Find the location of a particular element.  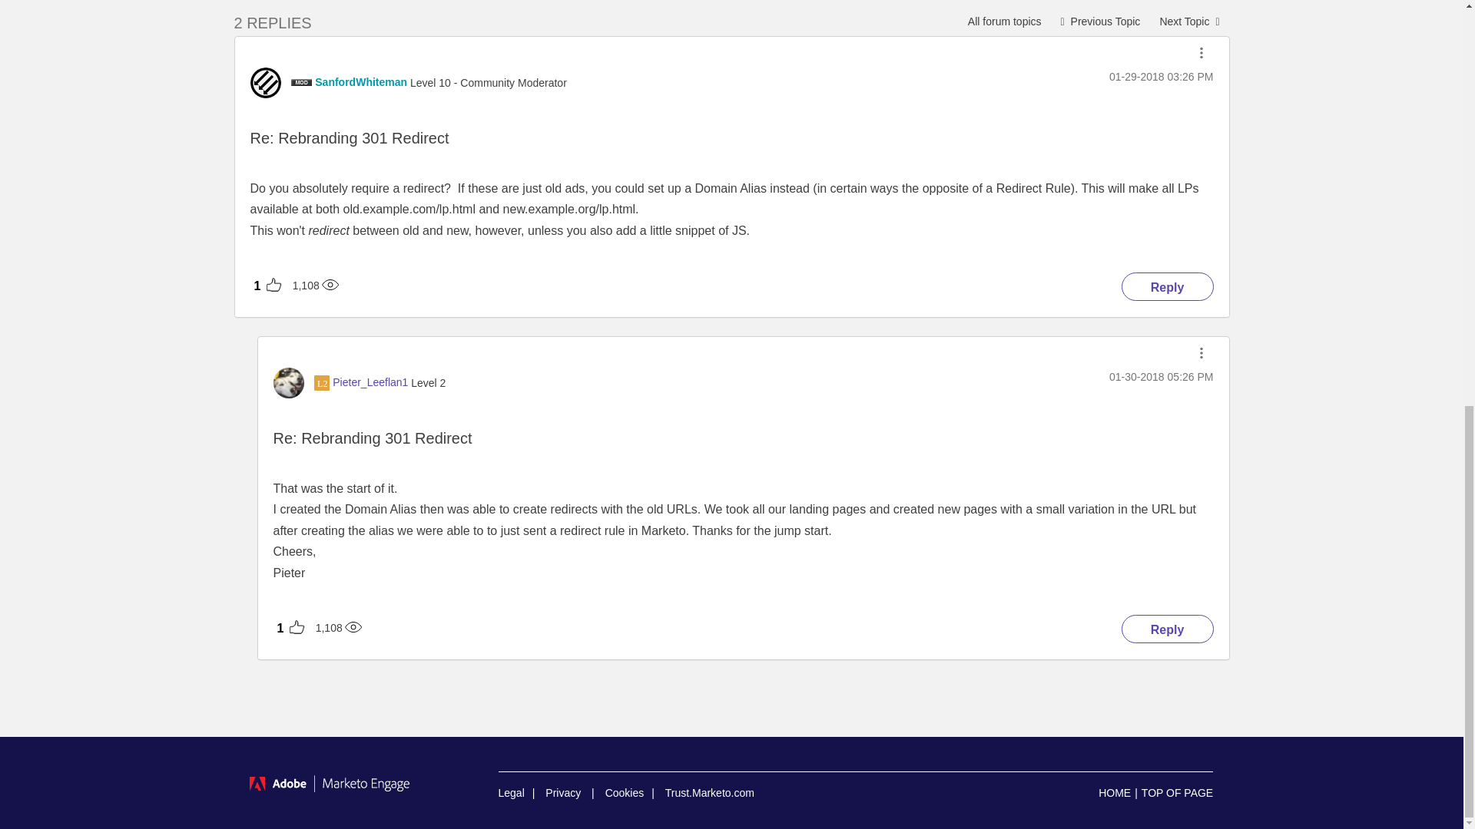

TOP is located at coordinates (1177, 792).